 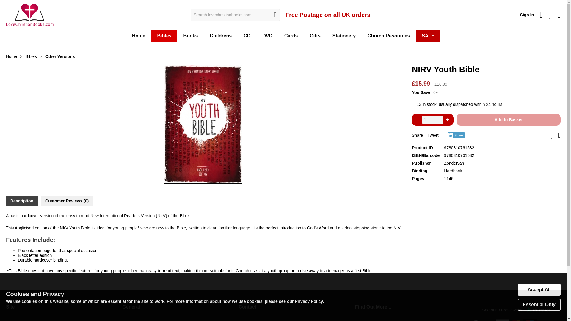 I want to click on Home, so click(x=139, y=36).